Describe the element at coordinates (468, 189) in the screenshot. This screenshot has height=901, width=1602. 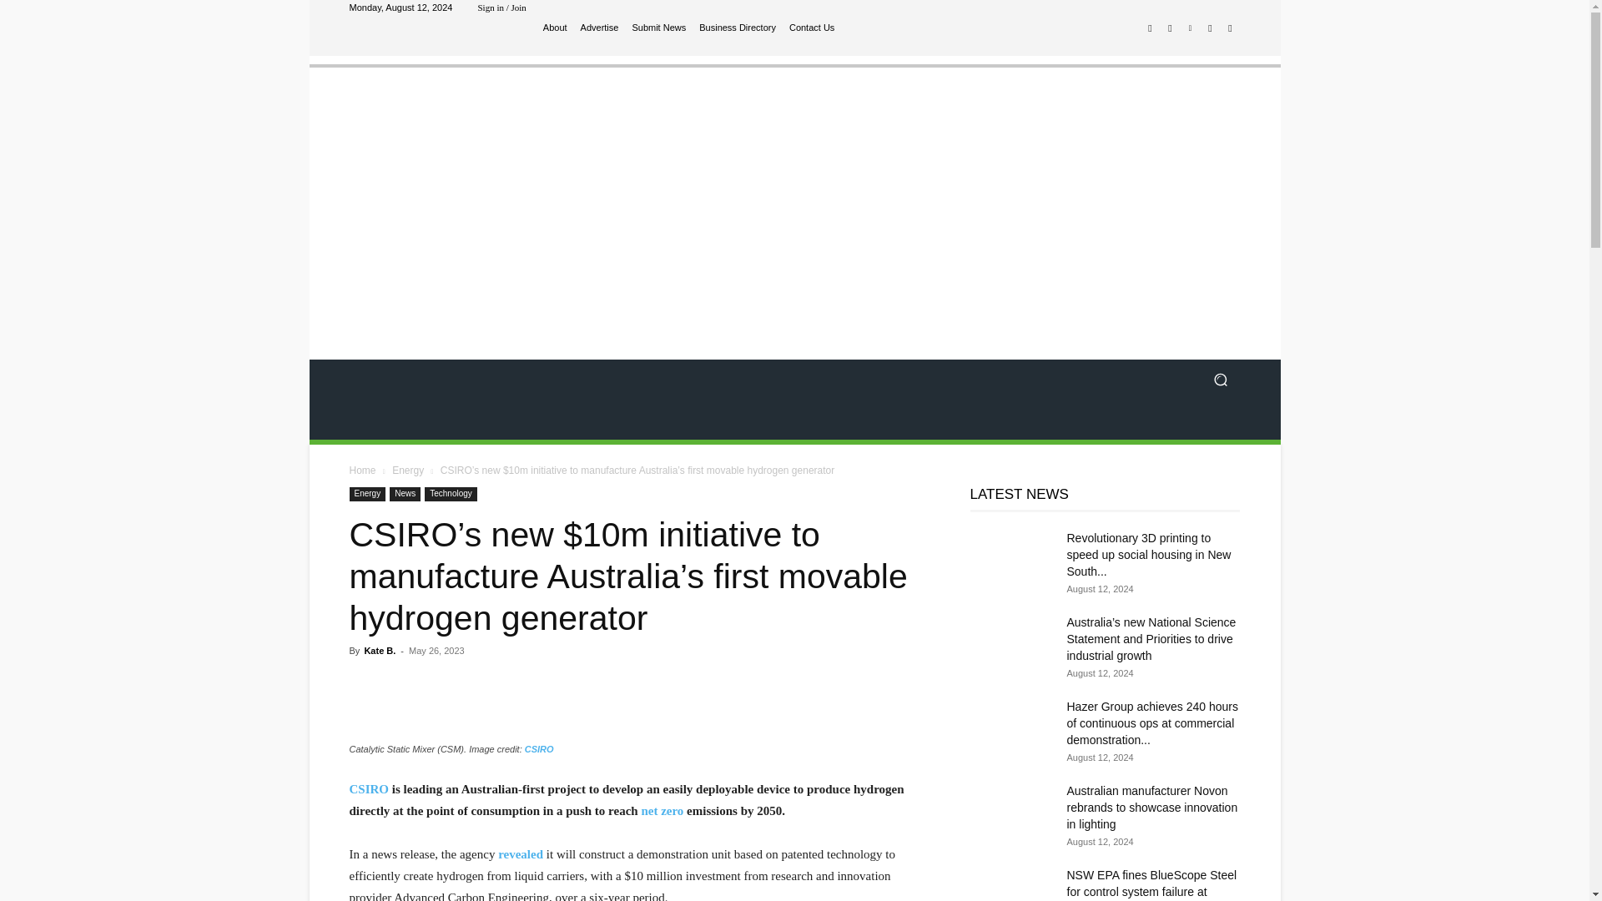
I see `Australian Manufacturing` at that location.